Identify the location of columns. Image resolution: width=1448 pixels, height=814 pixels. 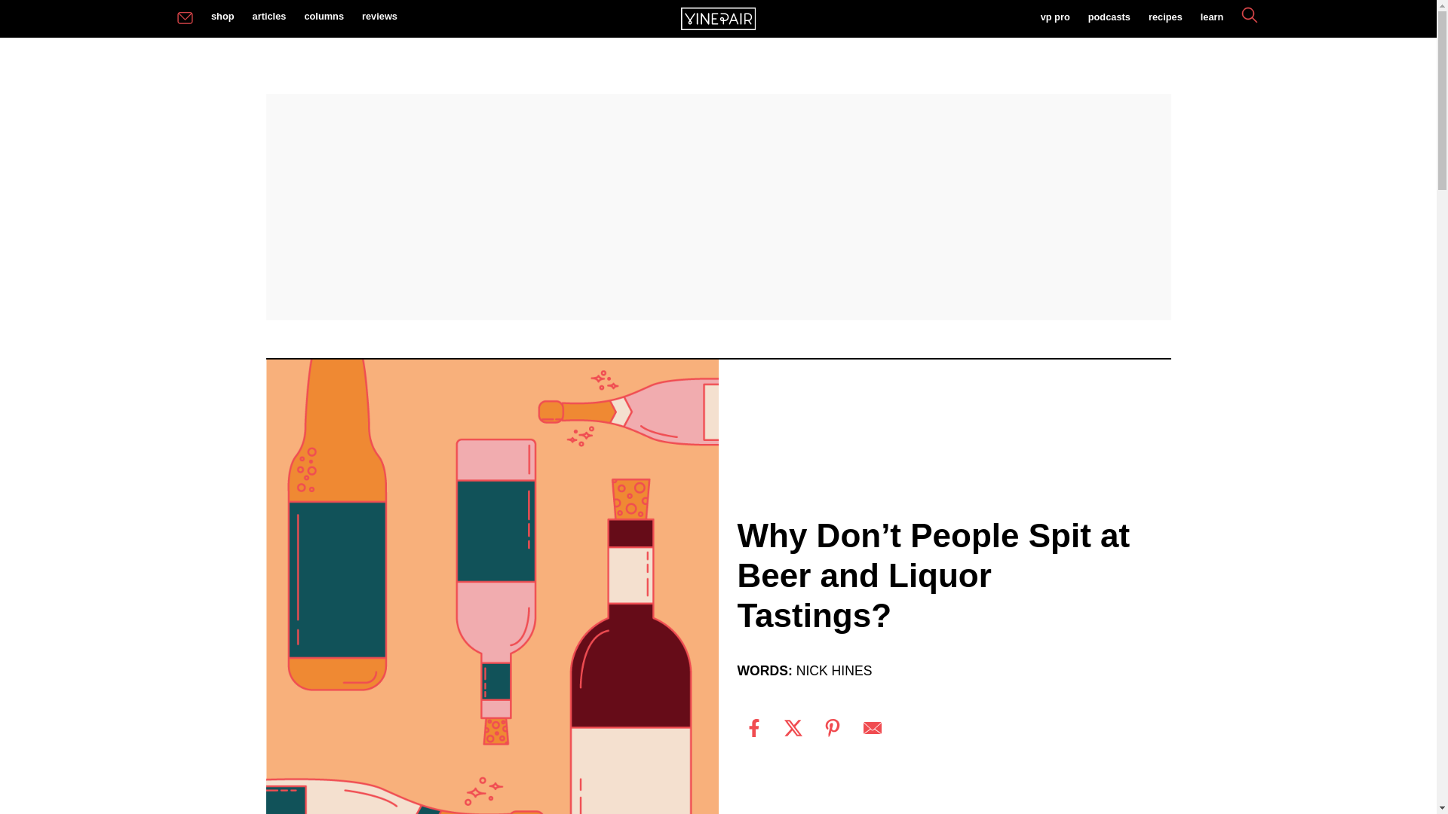
(324, 17).